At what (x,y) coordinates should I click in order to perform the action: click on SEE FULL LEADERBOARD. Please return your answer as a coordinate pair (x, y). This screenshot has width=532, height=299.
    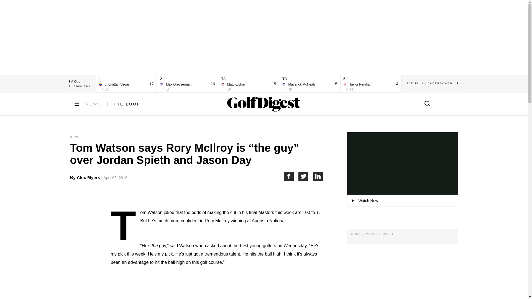
    Looking at the image, I should click on (432, 83).